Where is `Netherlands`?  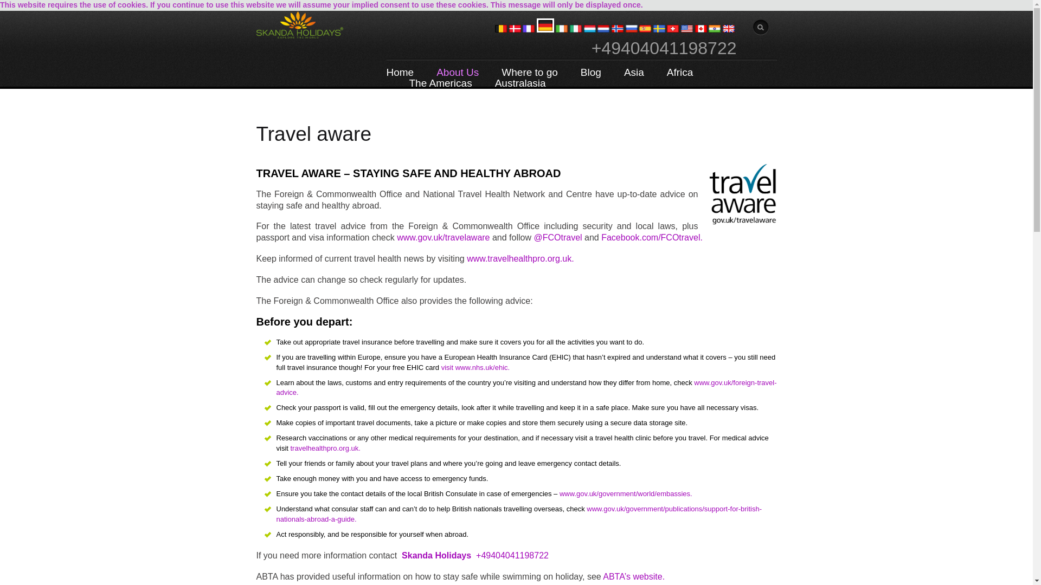
Netherlands is located at coordinates (603, 29).